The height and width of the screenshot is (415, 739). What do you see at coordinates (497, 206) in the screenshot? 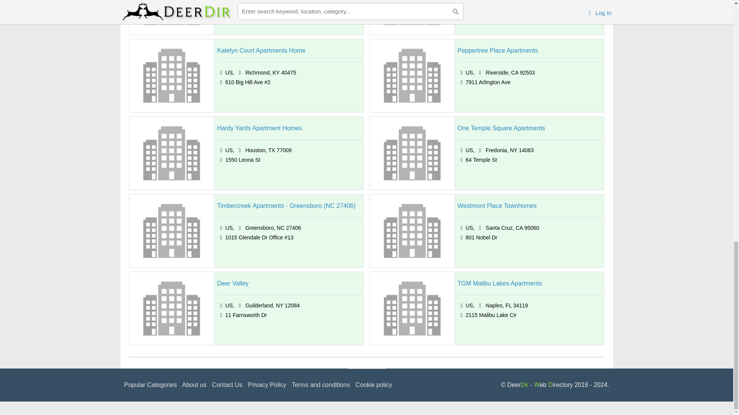
I see `Westmont Place Townhomes` at bounding box center [497, 206].